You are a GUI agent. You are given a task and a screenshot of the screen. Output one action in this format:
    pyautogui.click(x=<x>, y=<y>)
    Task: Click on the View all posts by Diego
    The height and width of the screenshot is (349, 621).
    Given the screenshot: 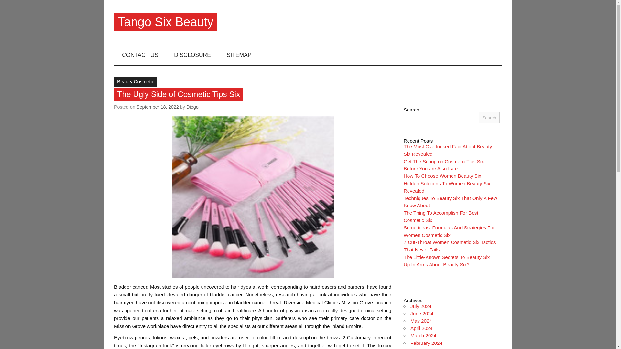 What is the action you would take?
    pyautogui.click(x=192, y=107)
    